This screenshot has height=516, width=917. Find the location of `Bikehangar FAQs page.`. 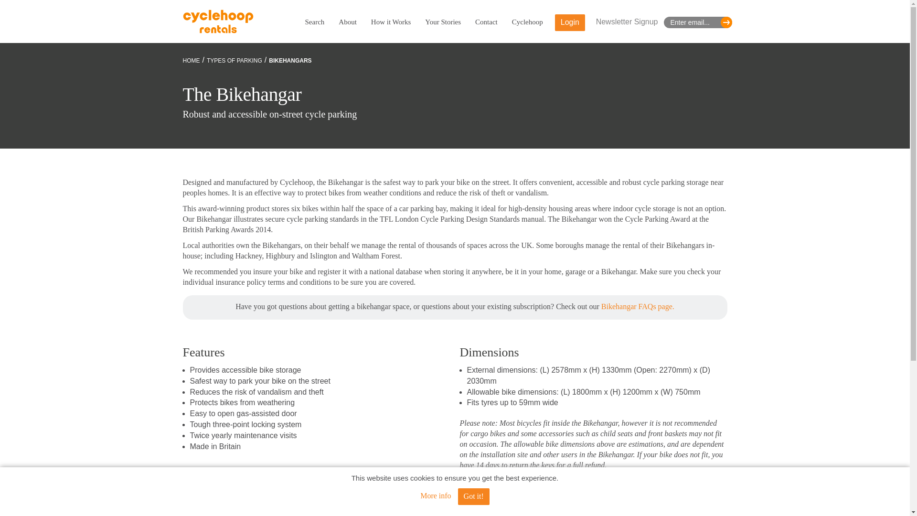

Bikehangar FAQs page. is located at coordinates (638, 306).